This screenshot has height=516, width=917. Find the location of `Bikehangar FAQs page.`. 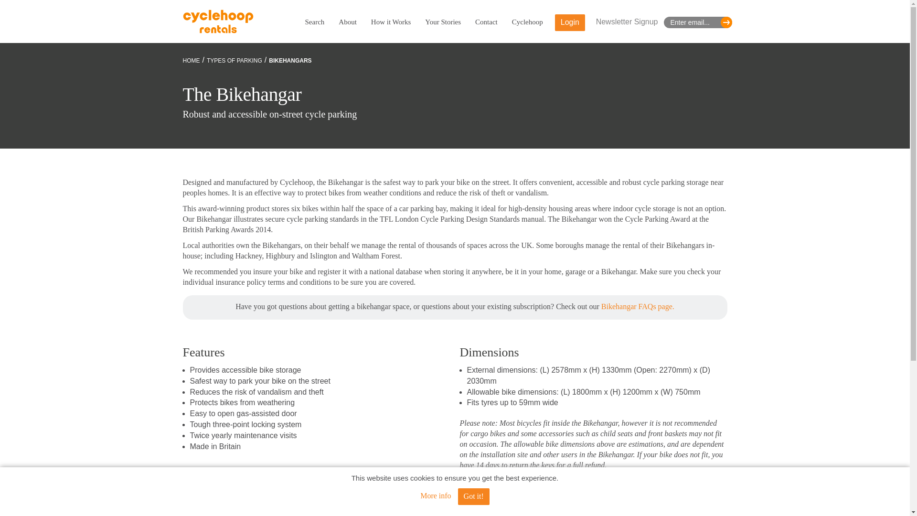

Bikehangar FAQs page. is located at coordinates (638, 306).